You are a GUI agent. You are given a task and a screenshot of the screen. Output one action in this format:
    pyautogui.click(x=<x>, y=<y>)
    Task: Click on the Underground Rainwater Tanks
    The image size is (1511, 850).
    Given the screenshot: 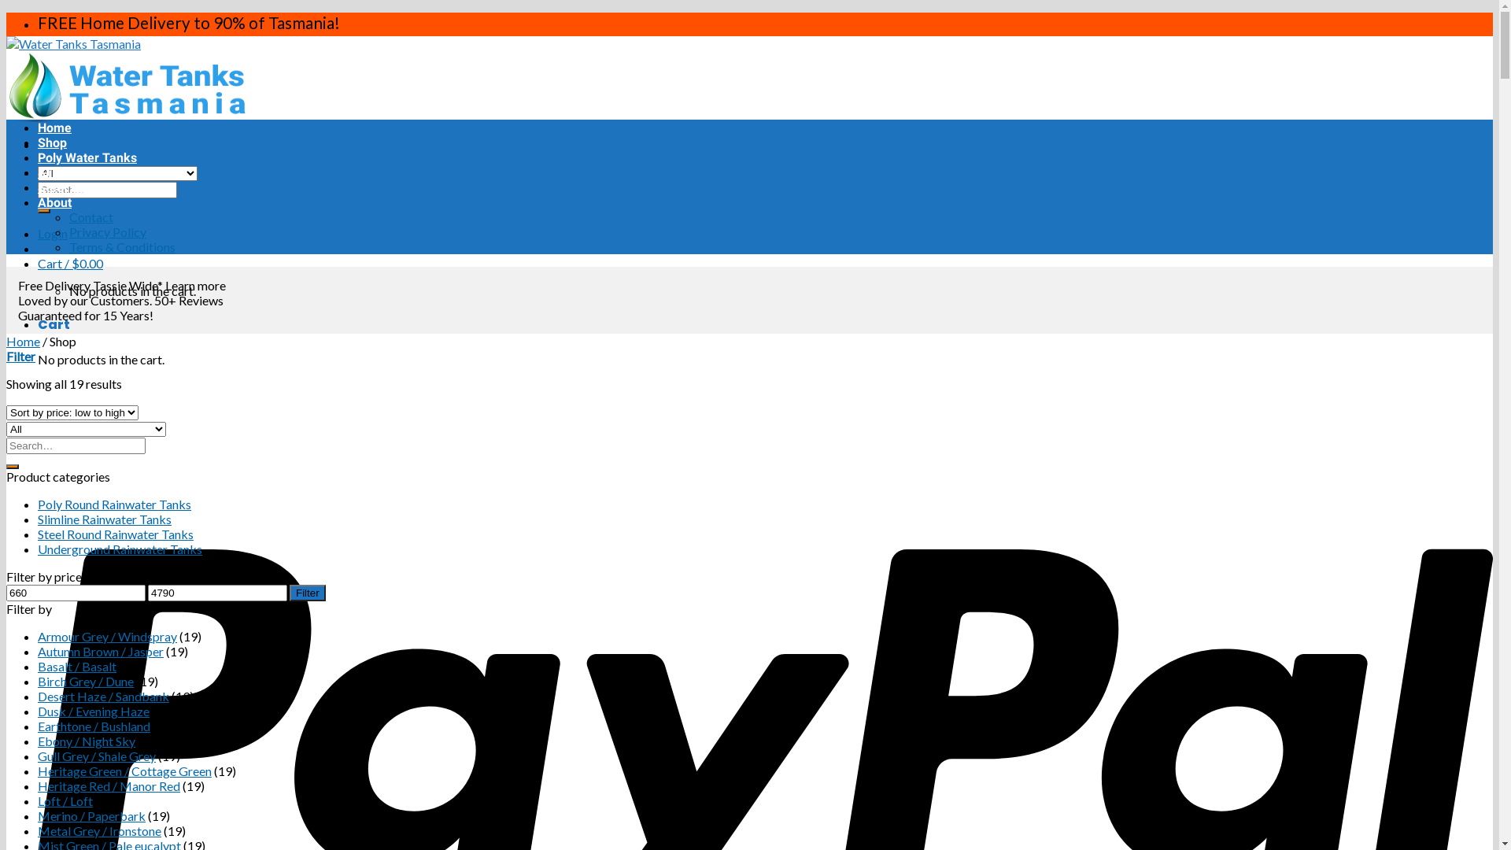 What is the action you would take?
    pyautogui.click(x=120, y=549)
    